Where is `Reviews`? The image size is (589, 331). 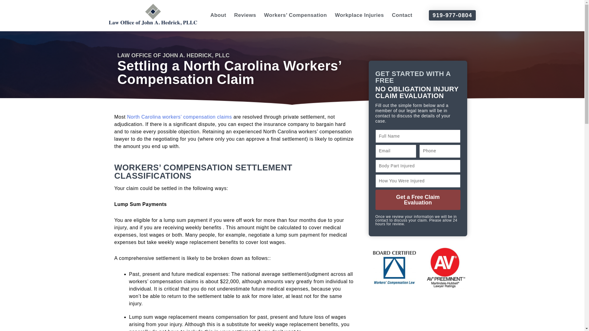 Reviews is located at coordinates (245, 15).